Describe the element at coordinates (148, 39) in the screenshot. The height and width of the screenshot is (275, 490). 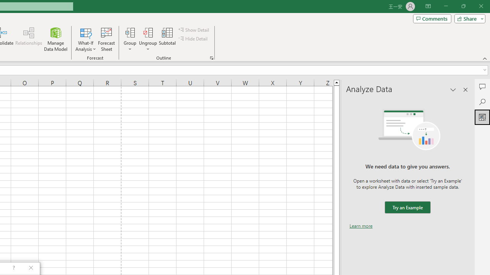
I see `Ungroup...` at that location.